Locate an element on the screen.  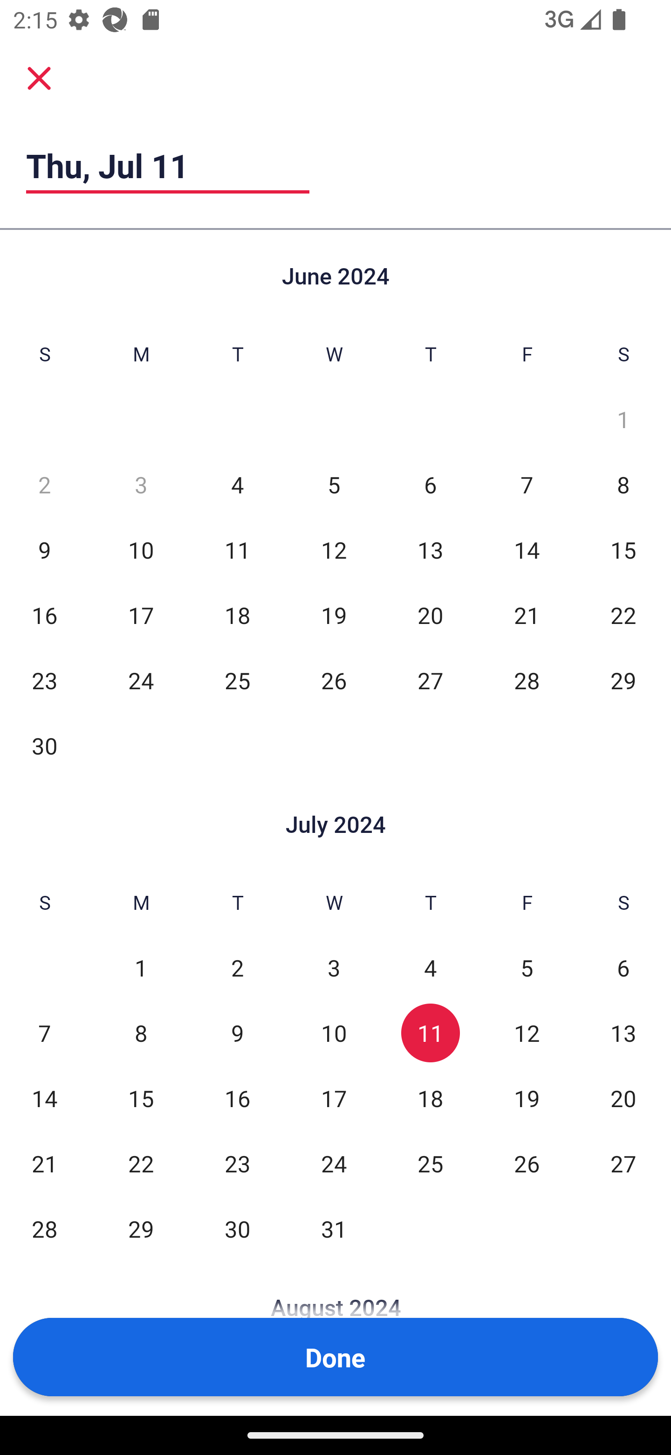
7 Fri, Jun 7, Not Selected is located at coordinates (527, 484).